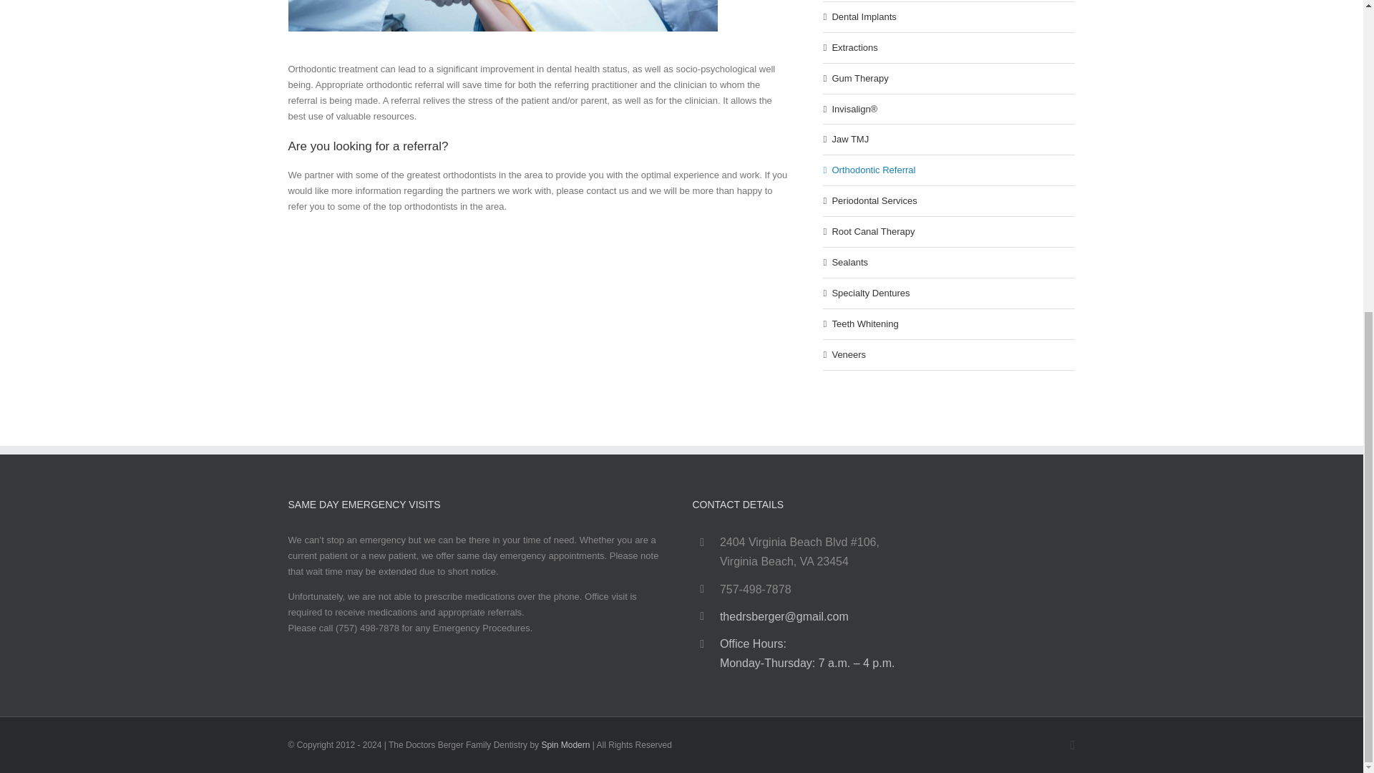 This screenshot has height=773, width=1374. Describe the element at coordinates (873, 170) in the screenshot. I see `Orthodontic Referral` at that location.